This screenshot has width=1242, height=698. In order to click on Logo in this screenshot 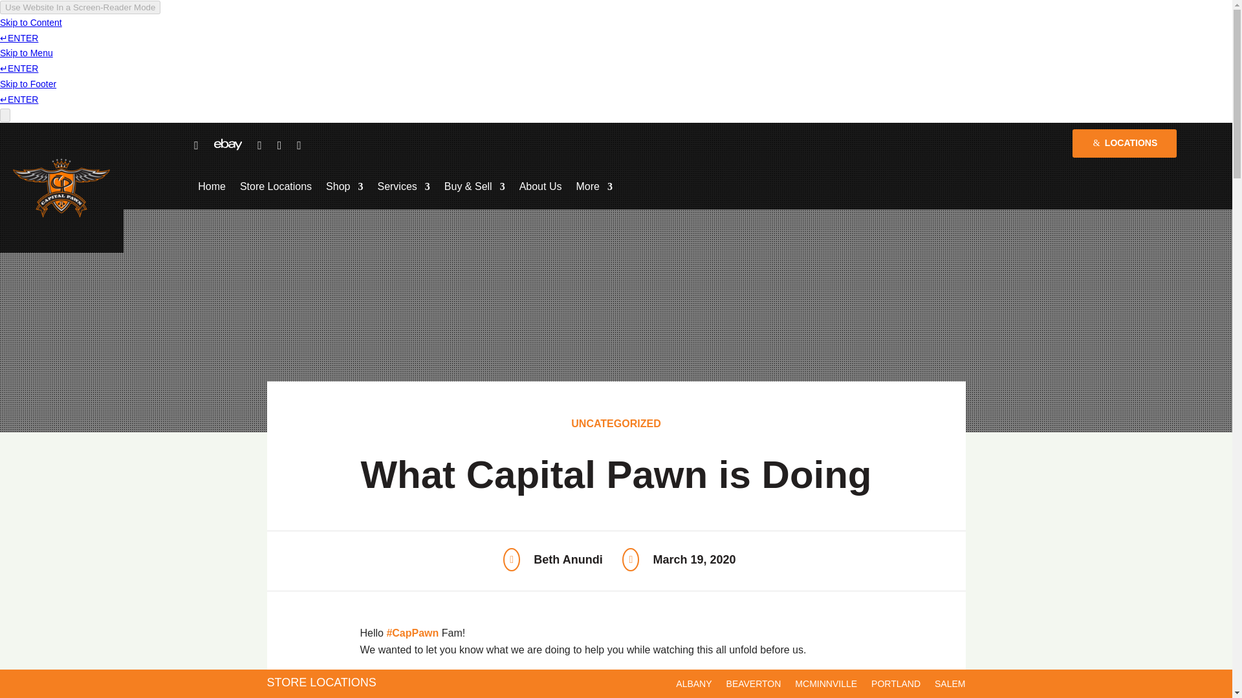, I will do `click(61, 187)`.